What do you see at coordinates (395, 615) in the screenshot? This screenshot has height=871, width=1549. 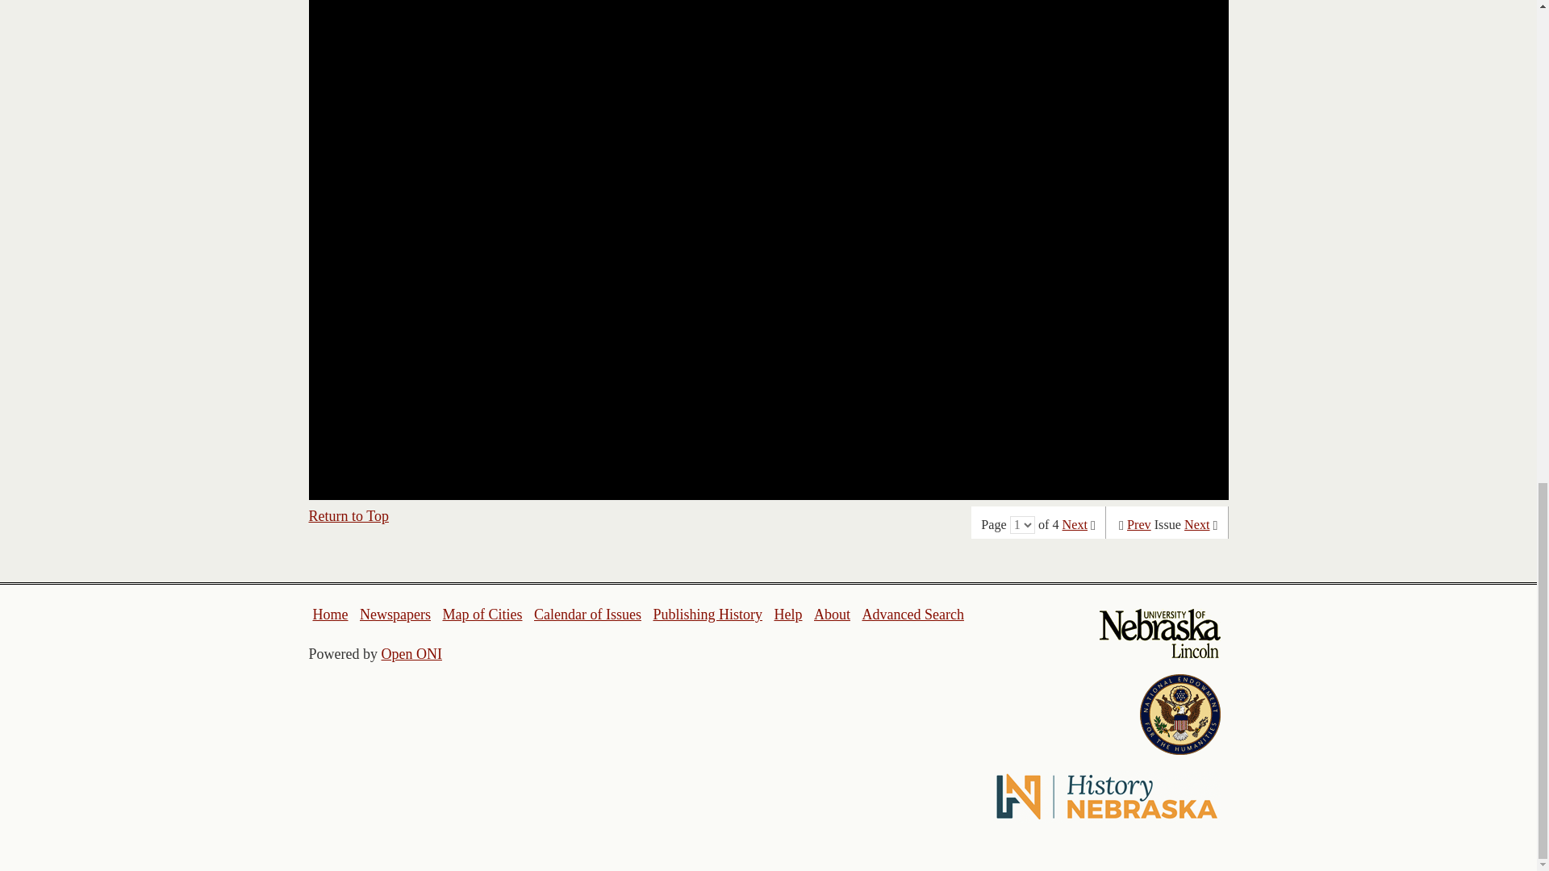 I see `Newspapers` at bounding box center [395, 615].